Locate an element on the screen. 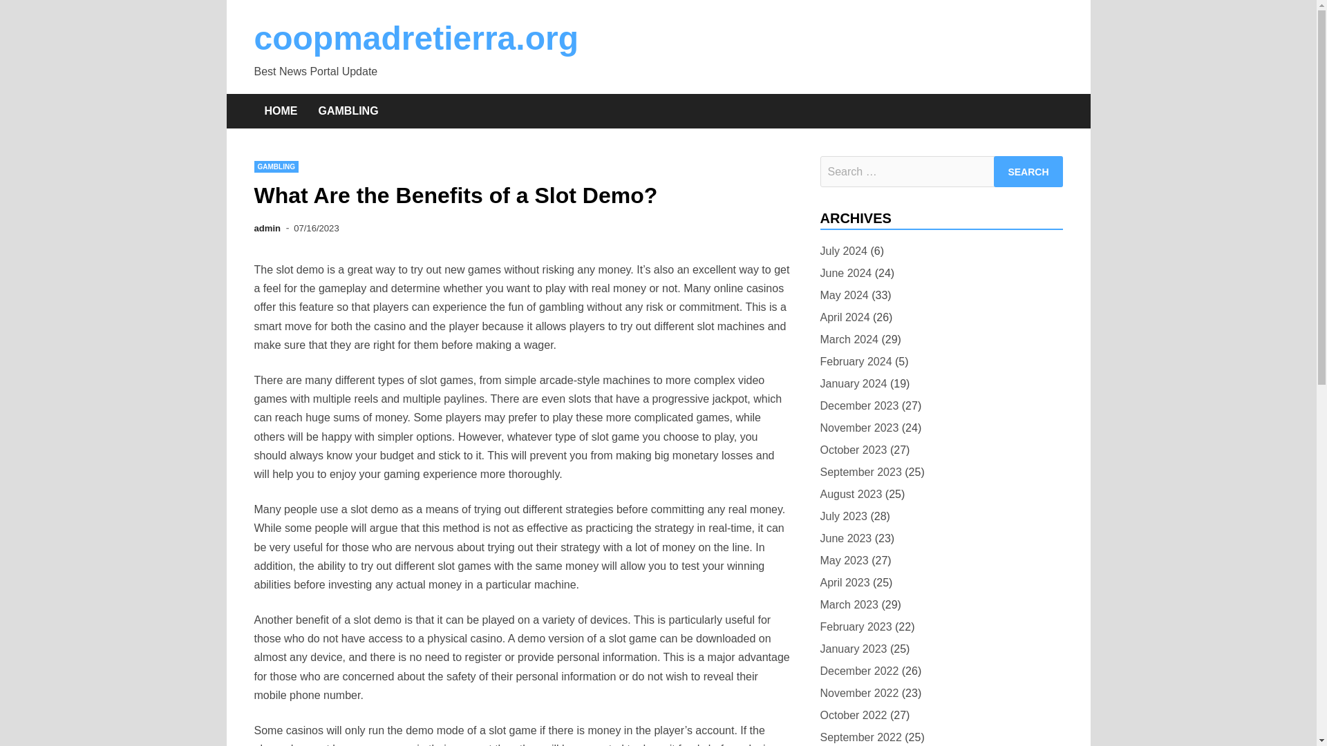 The width and height of the screenshot is (1327, 746). June 2024 is located at coordinates (846, 274).